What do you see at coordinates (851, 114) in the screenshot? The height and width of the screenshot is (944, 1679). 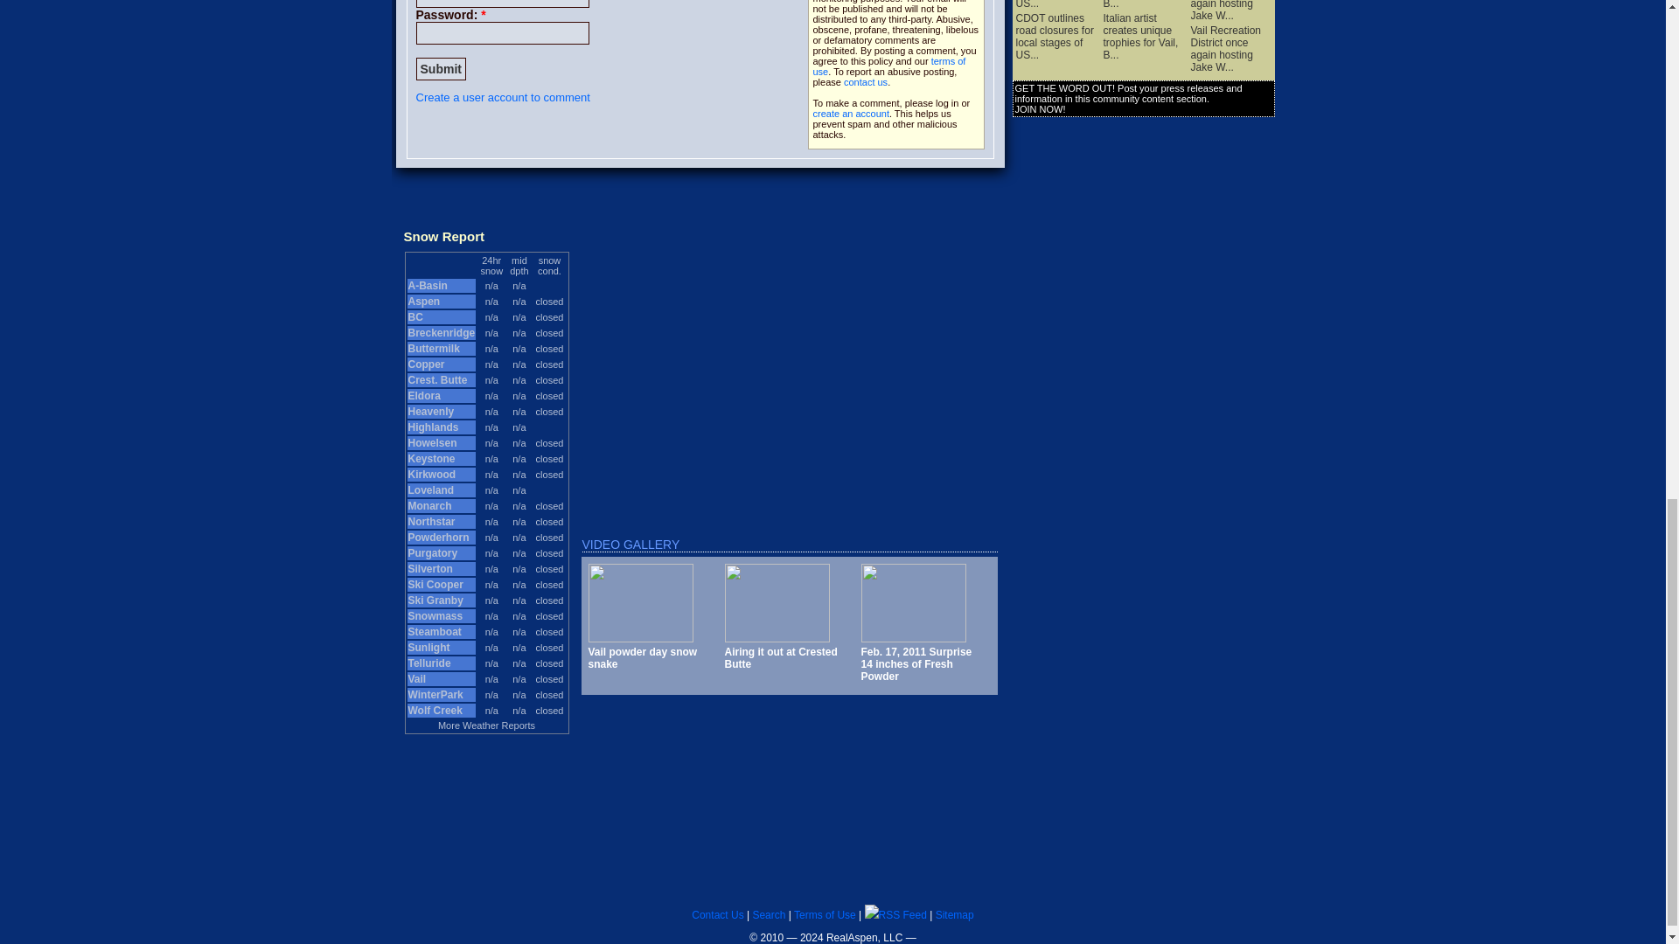 I see `create account to comment` at bounding box center [851, 114].